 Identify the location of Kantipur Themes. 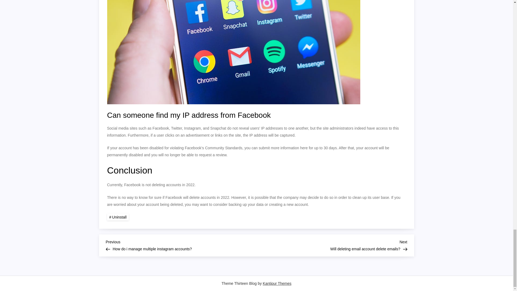
(277, 283).